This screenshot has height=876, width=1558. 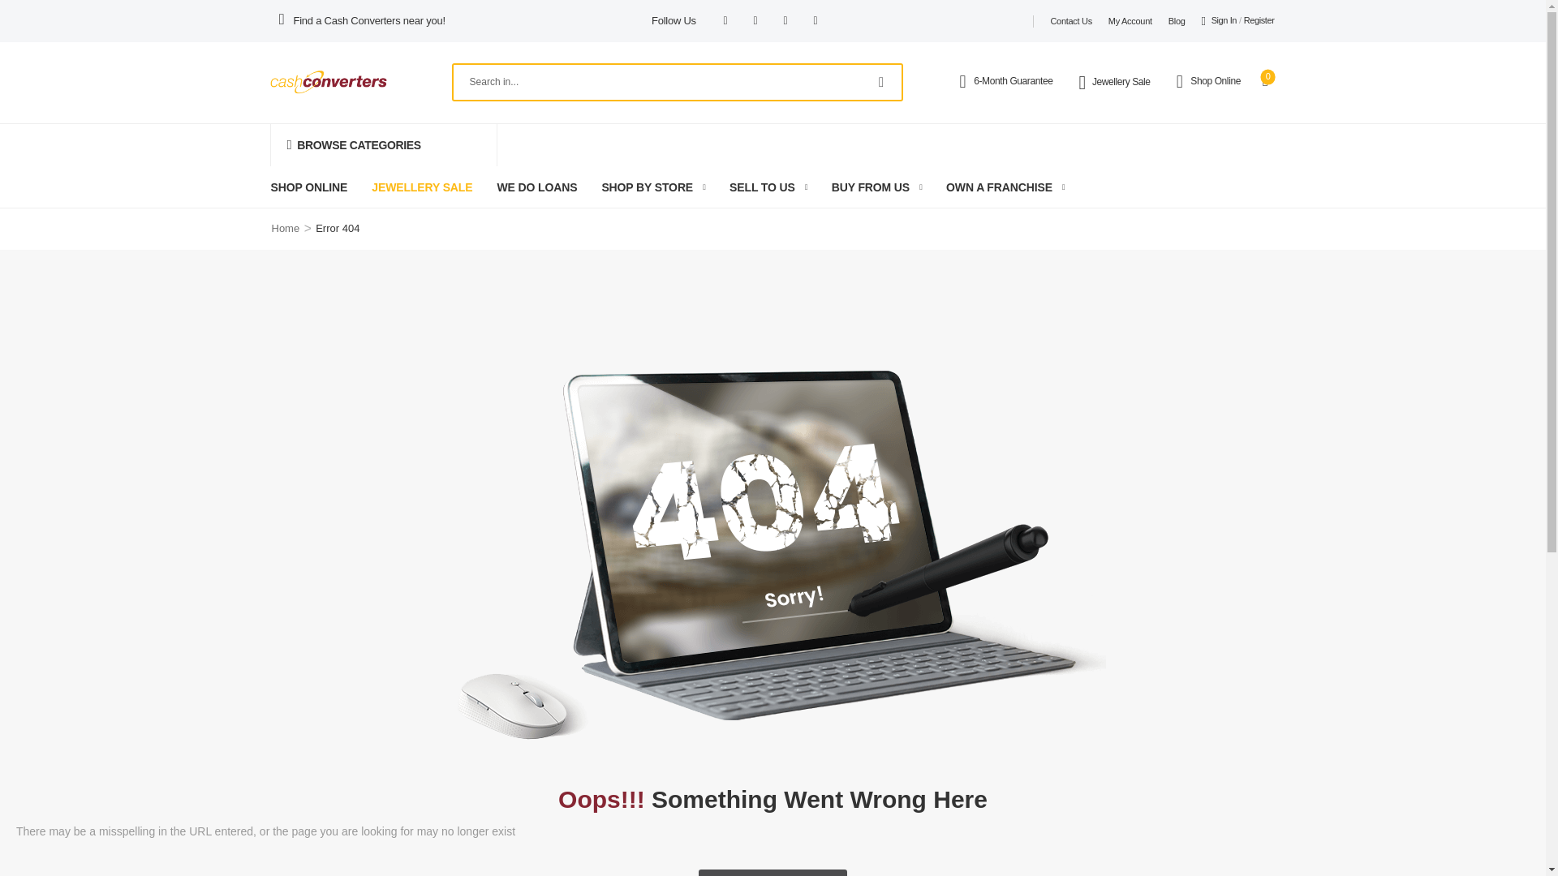 I want to click on Sign In, so click(x=1219, y=21).